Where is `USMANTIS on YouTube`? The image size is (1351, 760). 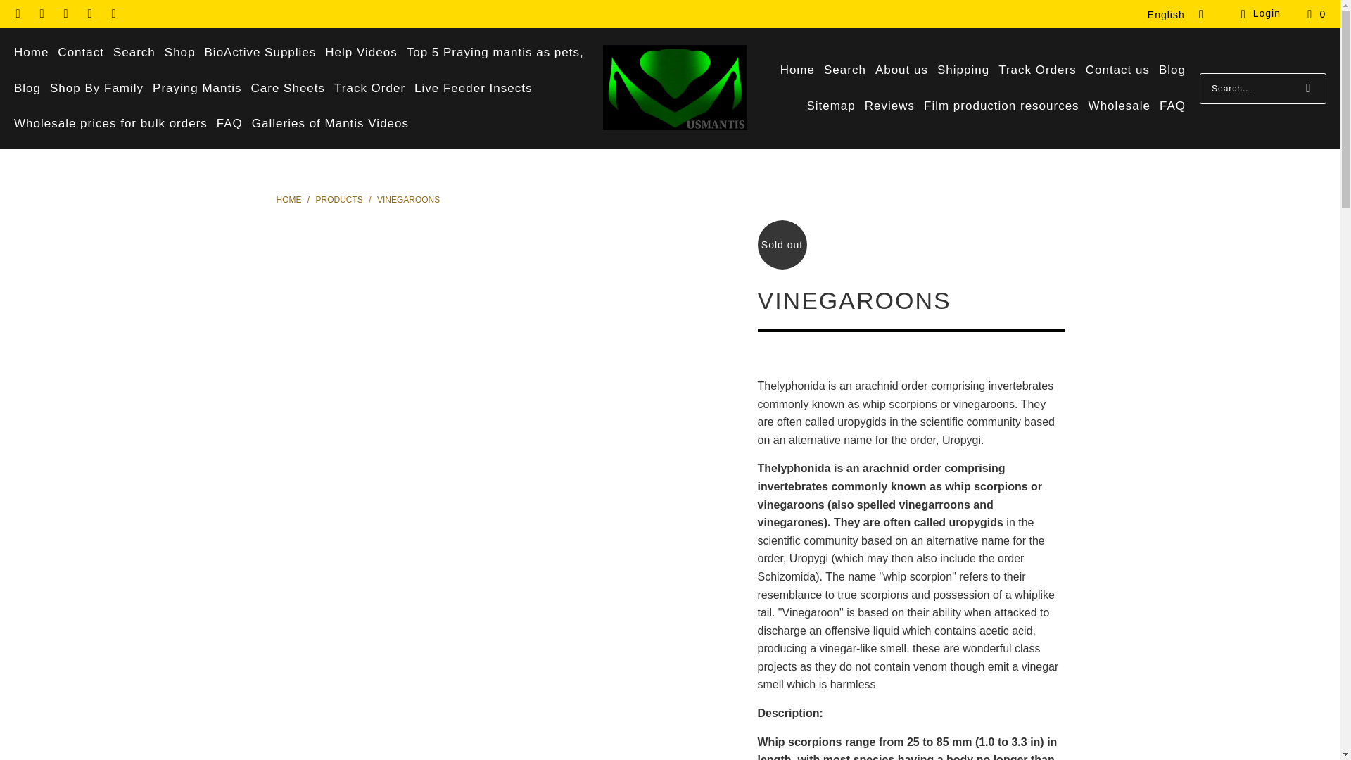 USMANTIS on YouTube is located at coordinates (113, 14).